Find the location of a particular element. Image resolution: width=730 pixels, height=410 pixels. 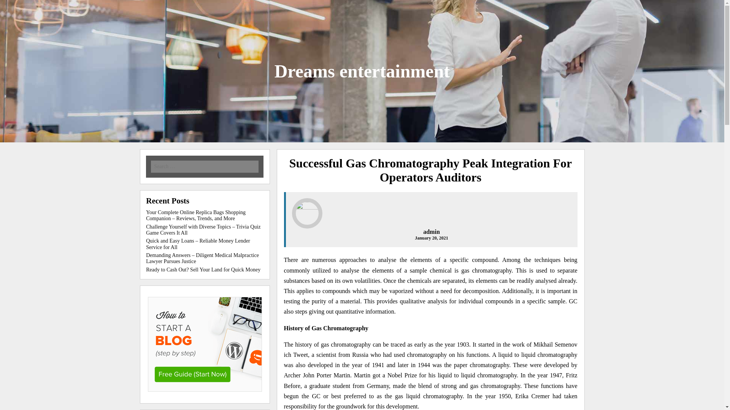

January 20, 2021 is located at coordinates (431, 238).